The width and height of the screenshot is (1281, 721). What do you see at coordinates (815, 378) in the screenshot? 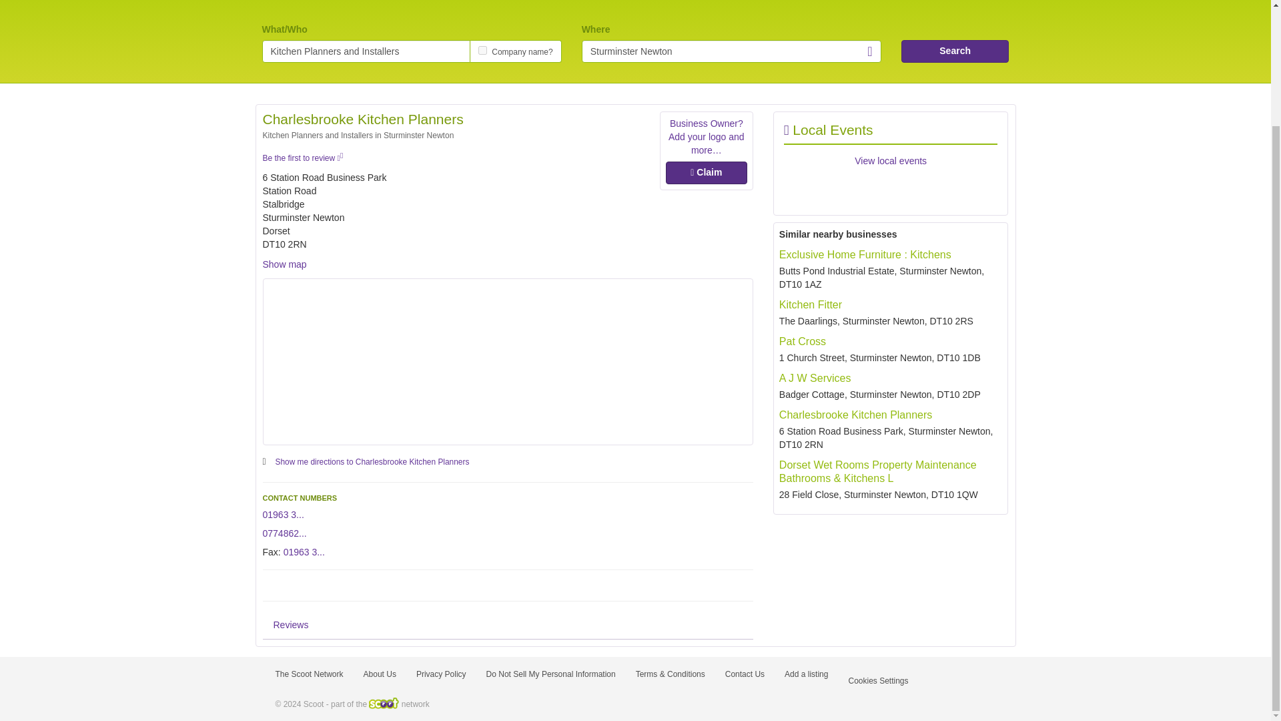
I see `A J W Services` at bounding box center [815, 378].